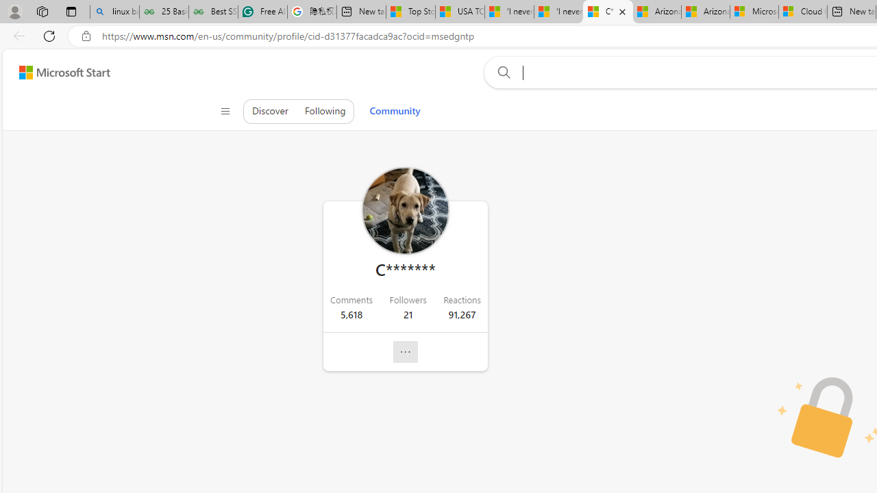  Describe the element at coordinates (460, 12) in the screenshot. I see `USA TODAY - MSN` at that location.